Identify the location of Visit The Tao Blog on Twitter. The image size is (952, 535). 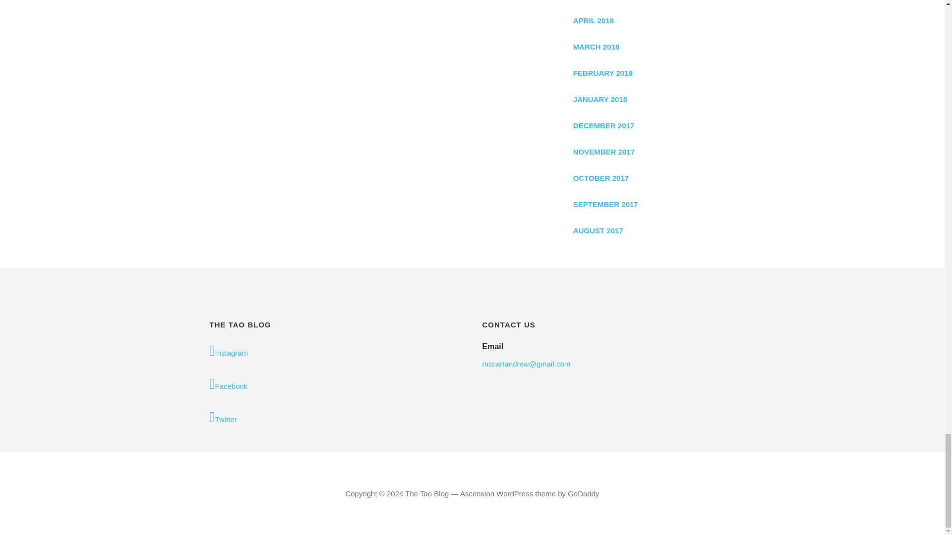
(335, 418).